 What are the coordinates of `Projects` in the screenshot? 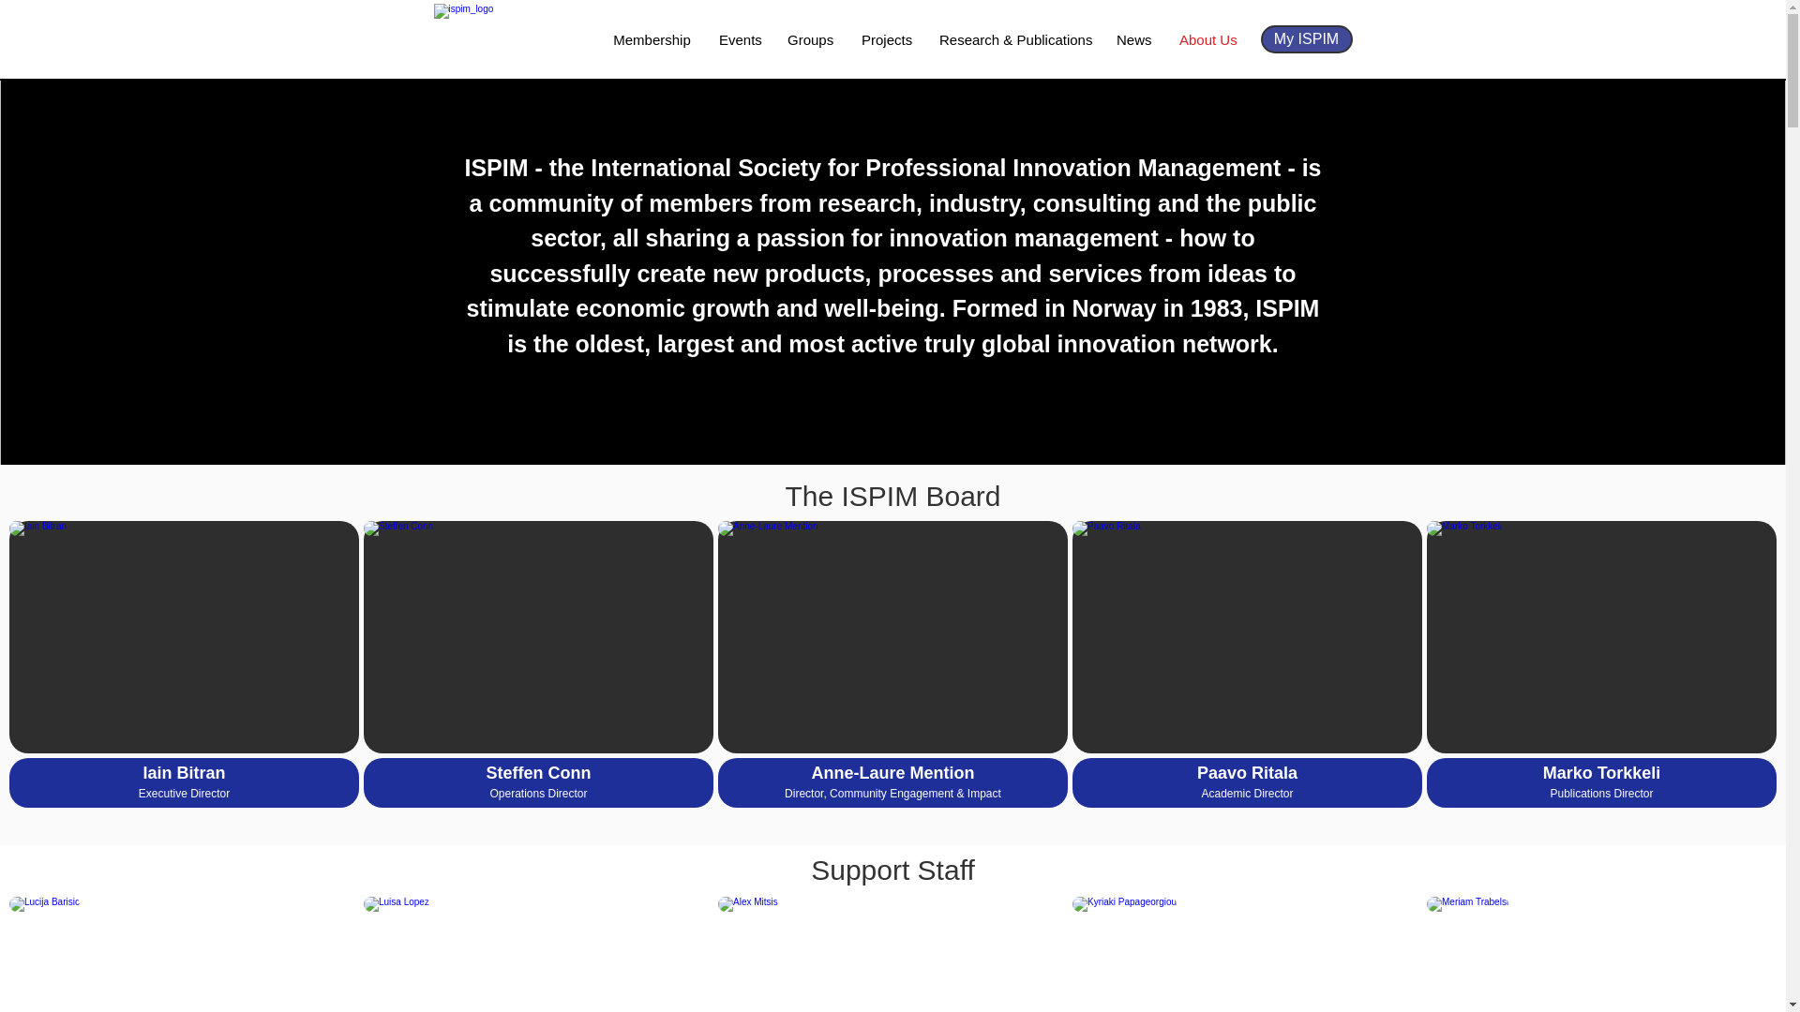 It's located at (1247, 954).